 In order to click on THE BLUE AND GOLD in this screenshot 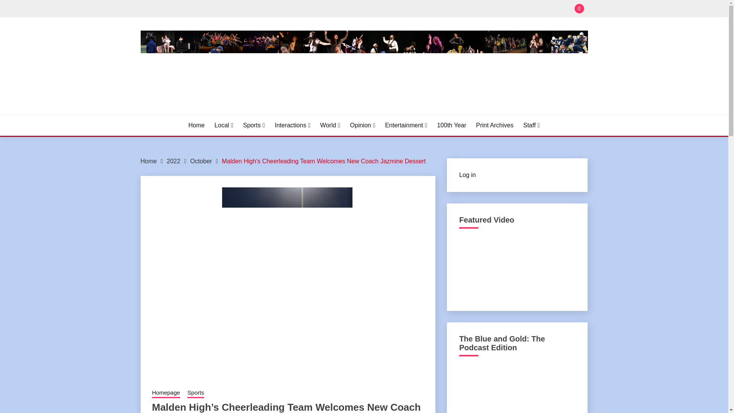, I will do `click(215, 113)`.